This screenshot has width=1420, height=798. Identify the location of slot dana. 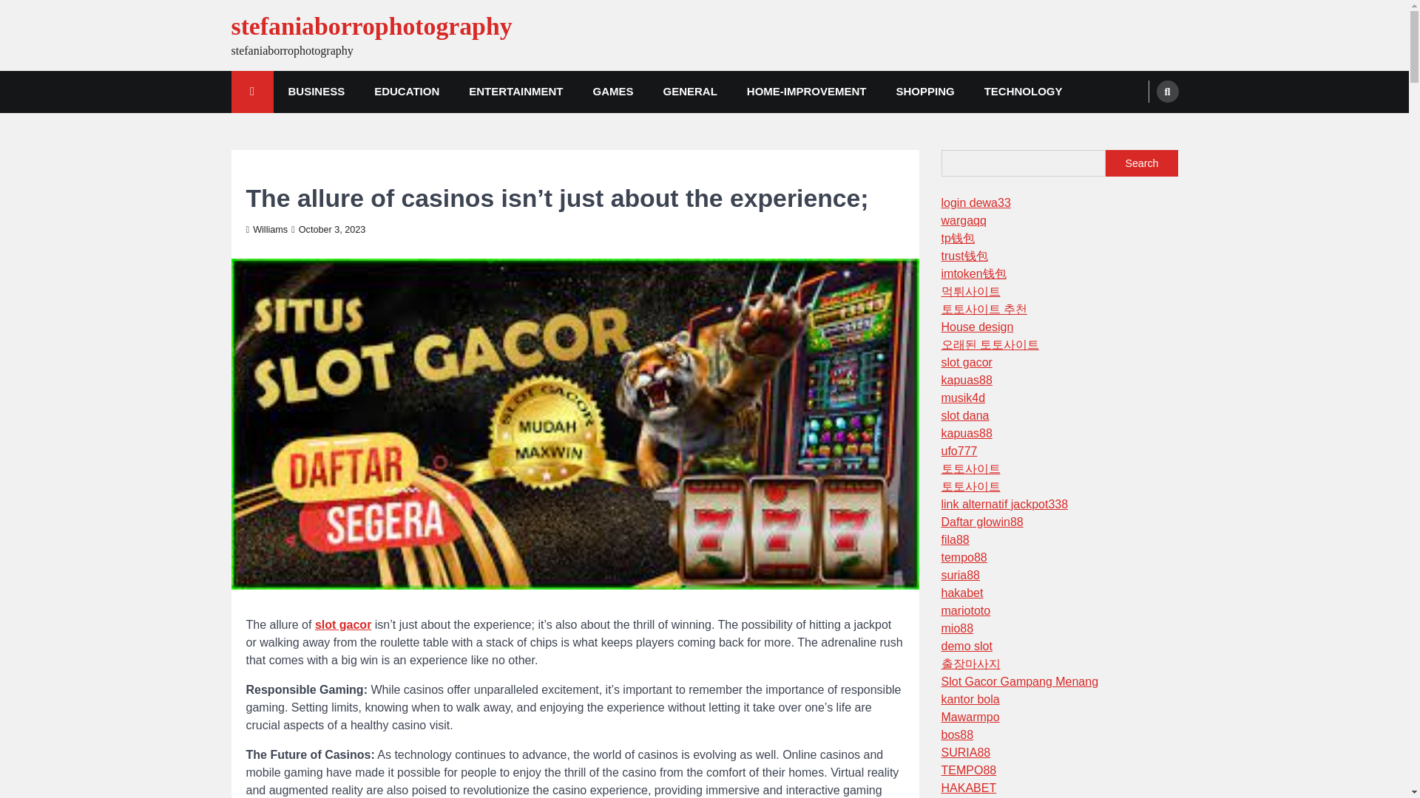
(964, 415).